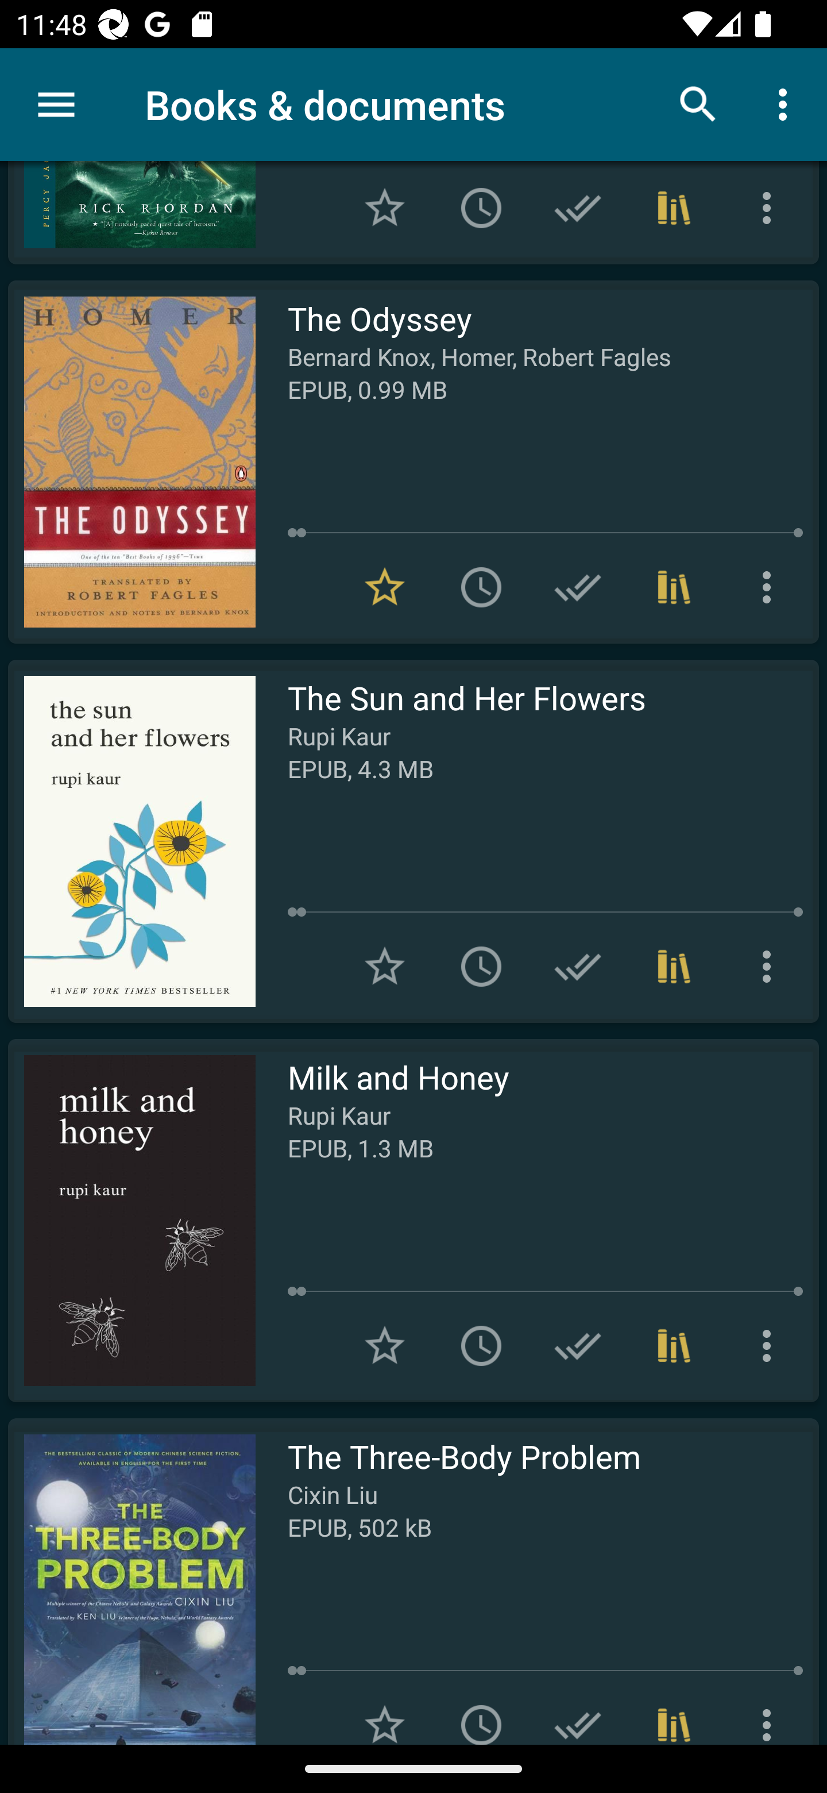 This screenshot has height=1793, width=827. What do you see at coordinates (771, 1346) in the screenshot?
I see `More options` at bounding box center [771, 1346].